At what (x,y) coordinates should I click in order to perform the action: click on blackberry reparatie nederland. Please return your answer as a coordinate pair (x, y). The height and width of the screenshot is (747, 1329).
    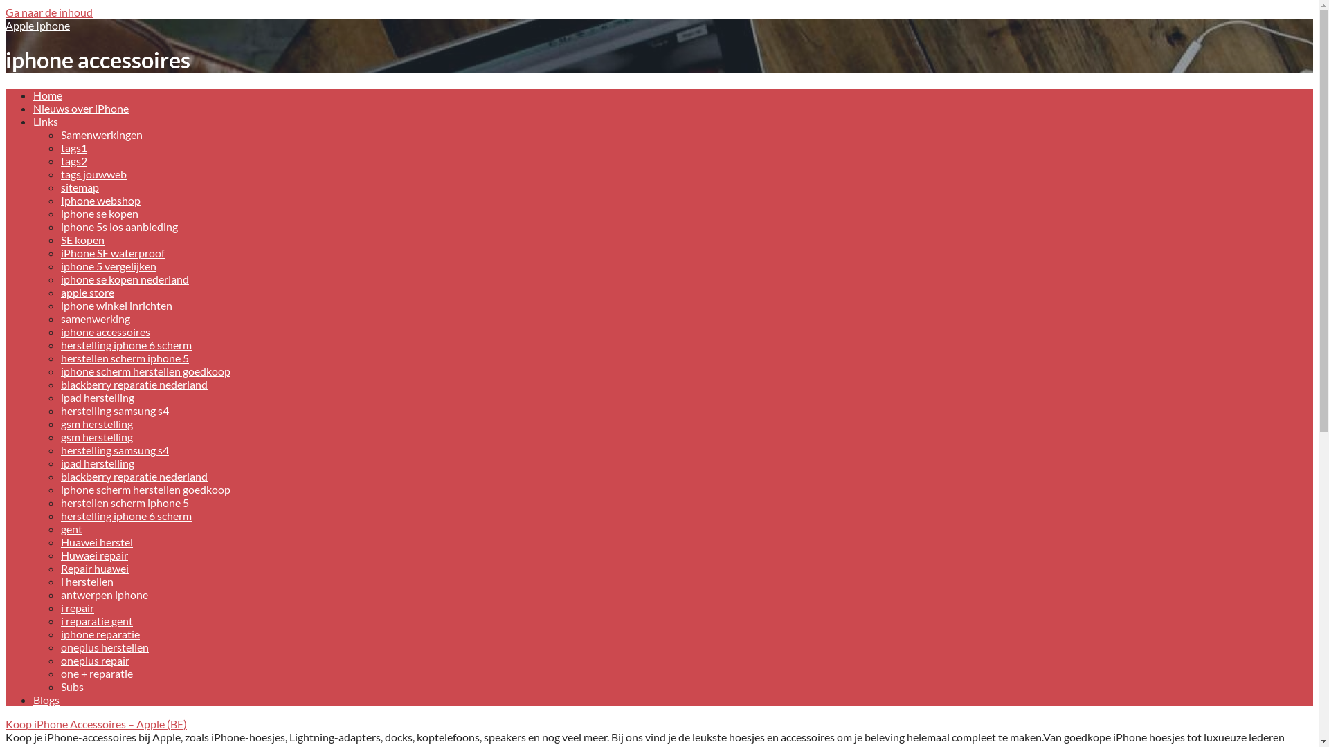
    Looking at the image, I should click on (134, 385).